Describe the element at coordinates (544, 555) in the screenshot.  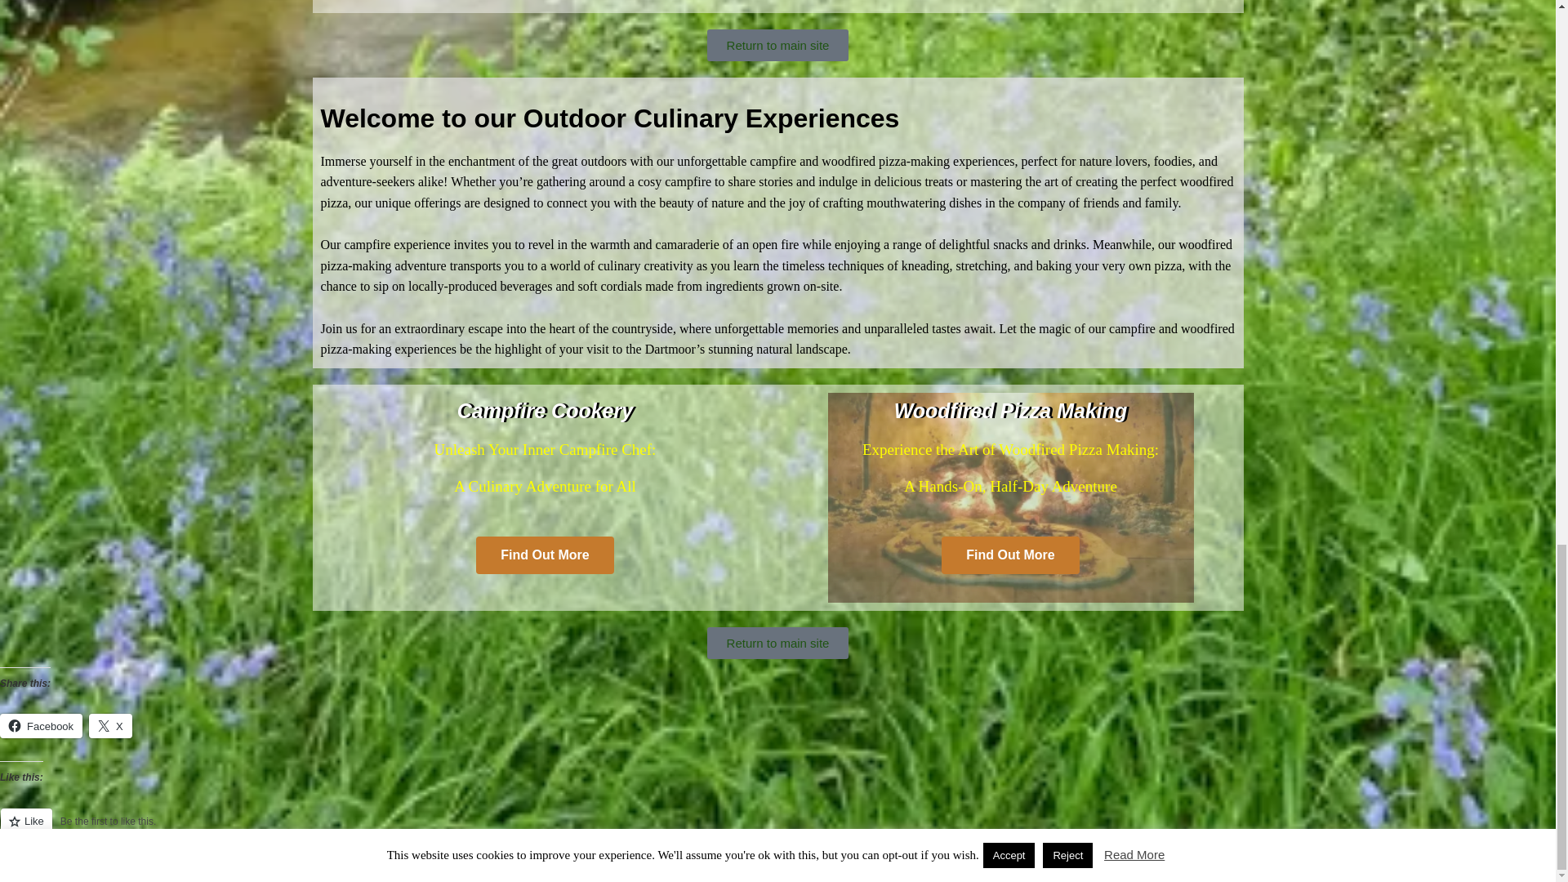
I see `Find Out More` at that location.